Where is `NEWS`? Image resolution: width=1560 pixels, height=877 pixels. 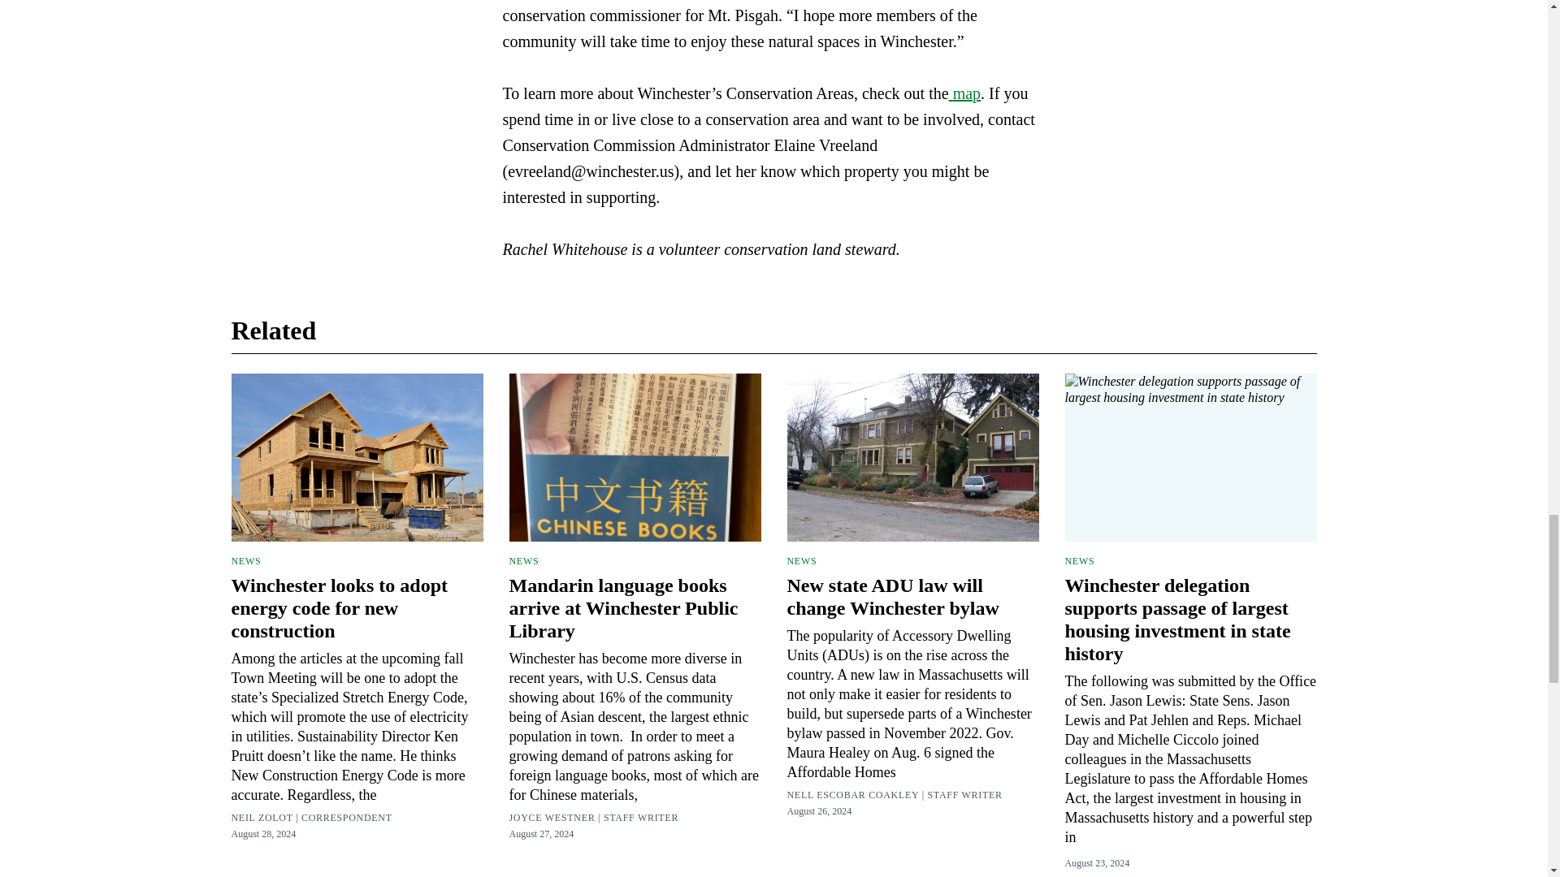
NEWS is located at coordinates (523, 560).